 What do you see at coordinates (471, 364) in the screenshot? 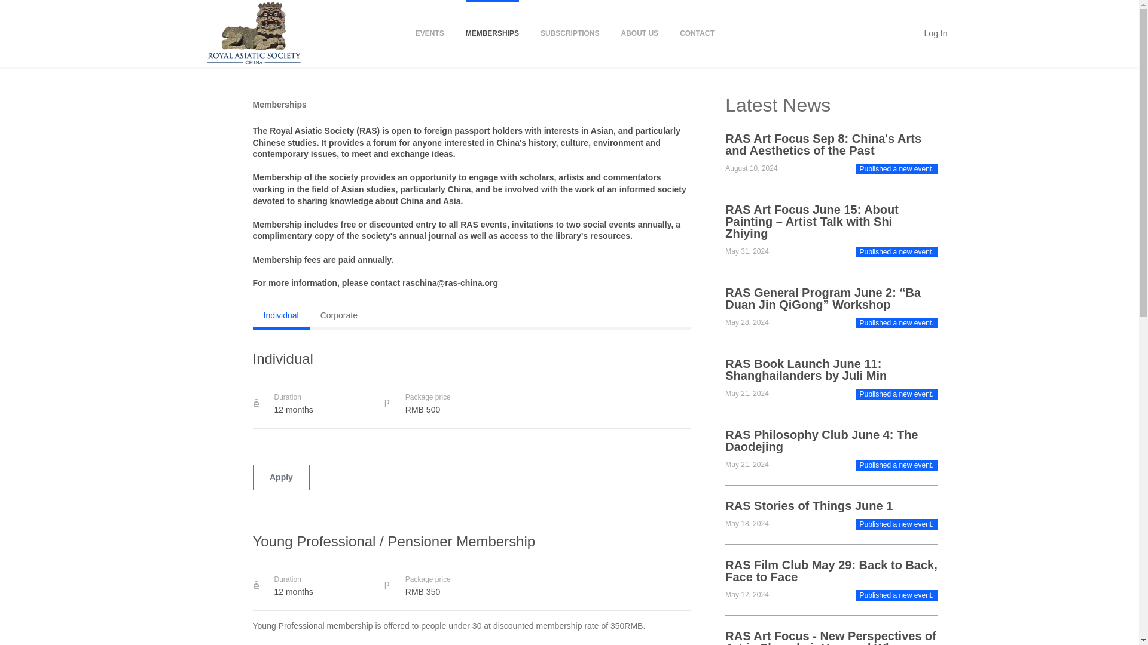
I see `Individual` at bounding box center [471, 364].